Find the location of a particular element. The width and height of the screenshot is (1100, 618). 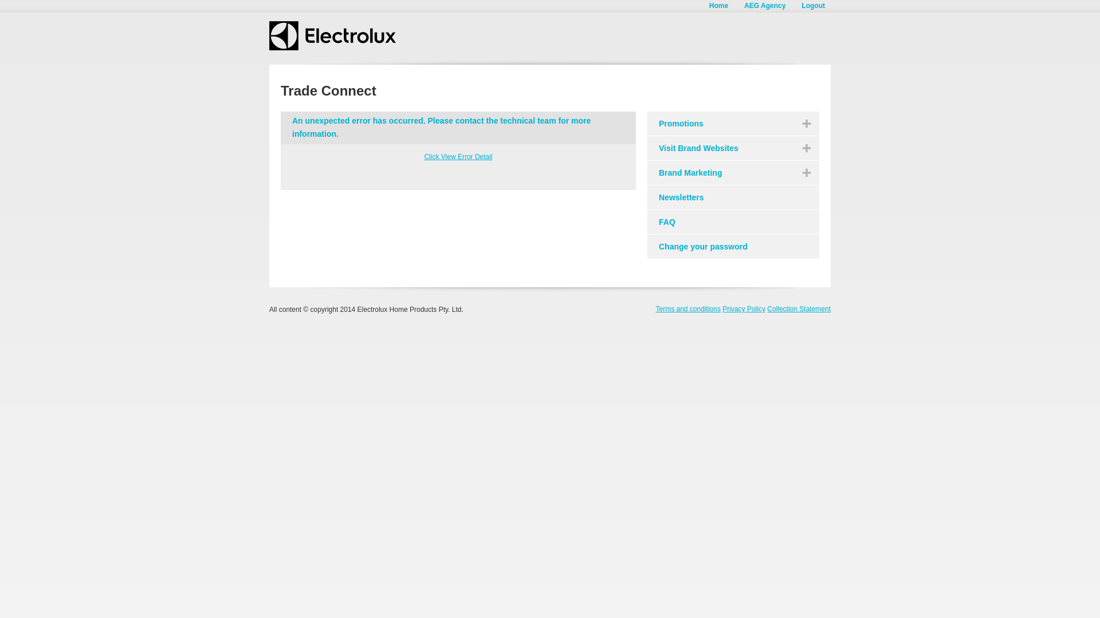

Newsletters is located at coordinates (733, 197).